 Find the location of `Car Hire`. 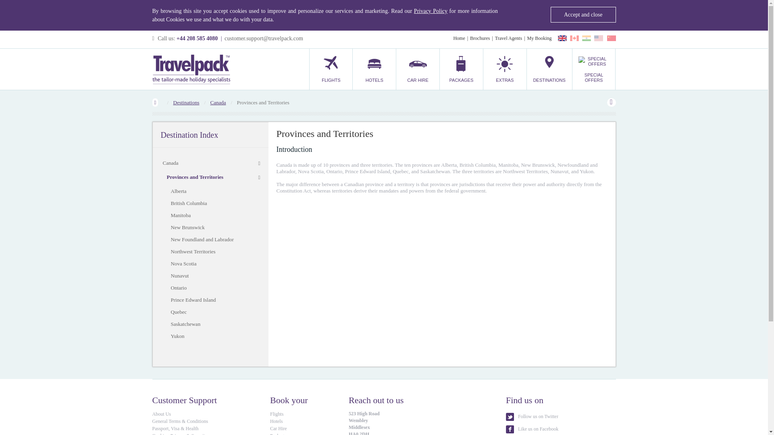

Car Hire is located at coordinates (418, 69).